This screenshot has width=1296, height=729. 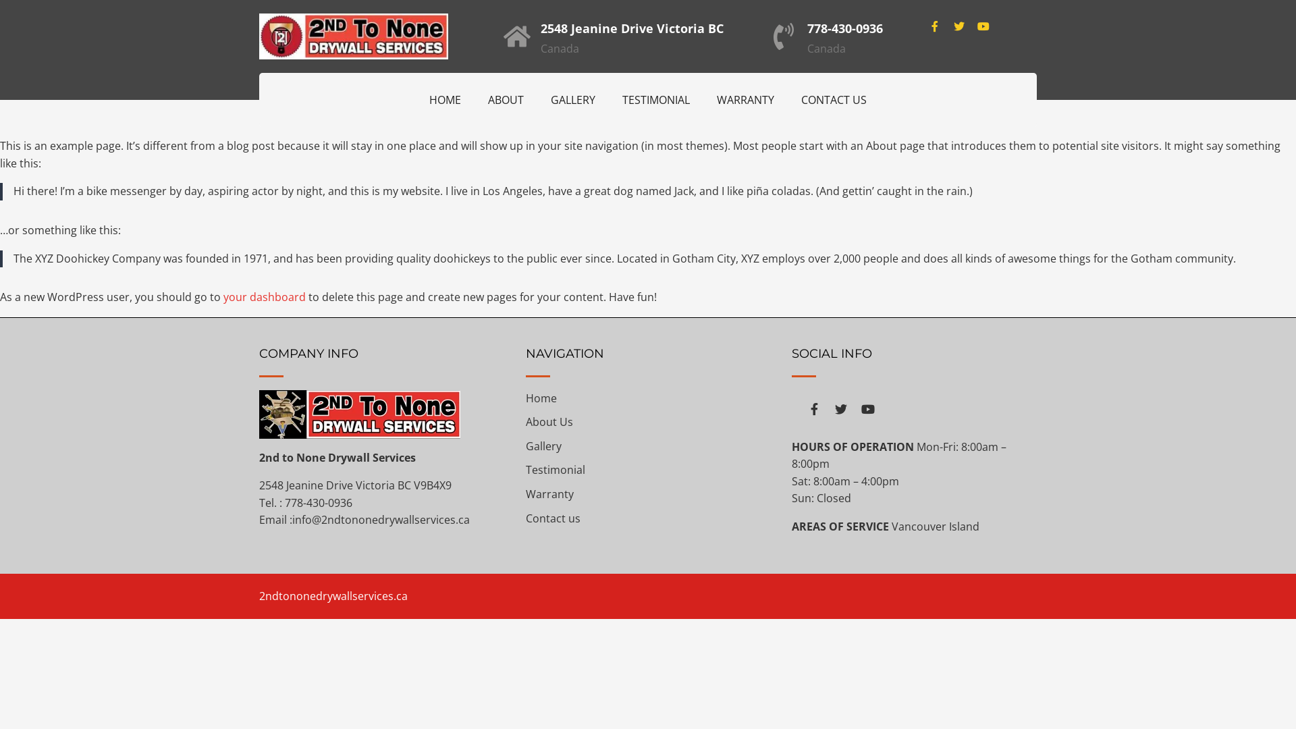 I want to click on GALLERY, so click(x=573, y=100).